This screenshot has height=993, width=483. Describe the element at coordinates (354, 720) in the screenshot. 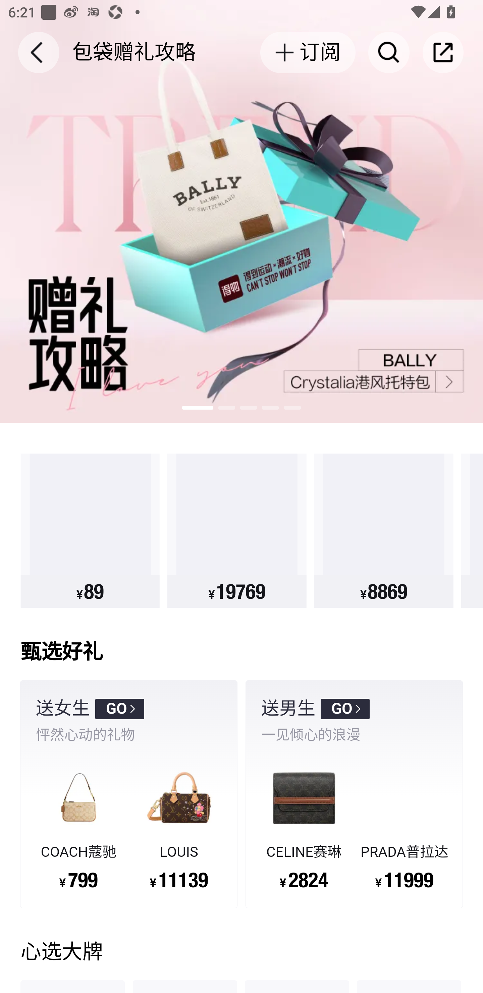

I see `送男生 GO 一见倾心的浪漫` at that location.